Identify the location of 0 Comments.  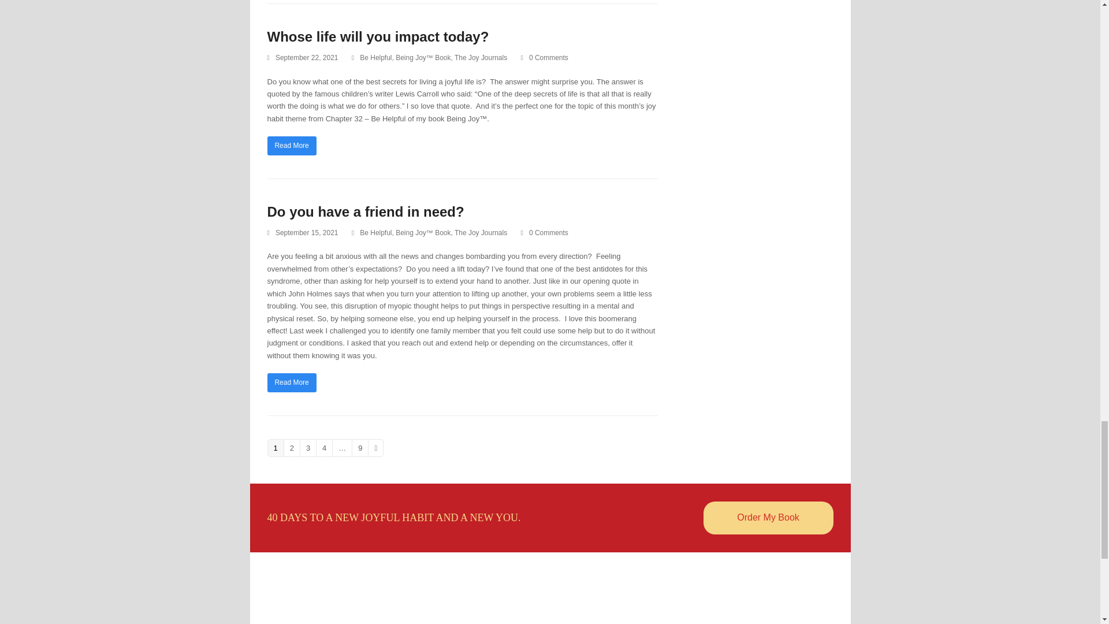
(544, 58).